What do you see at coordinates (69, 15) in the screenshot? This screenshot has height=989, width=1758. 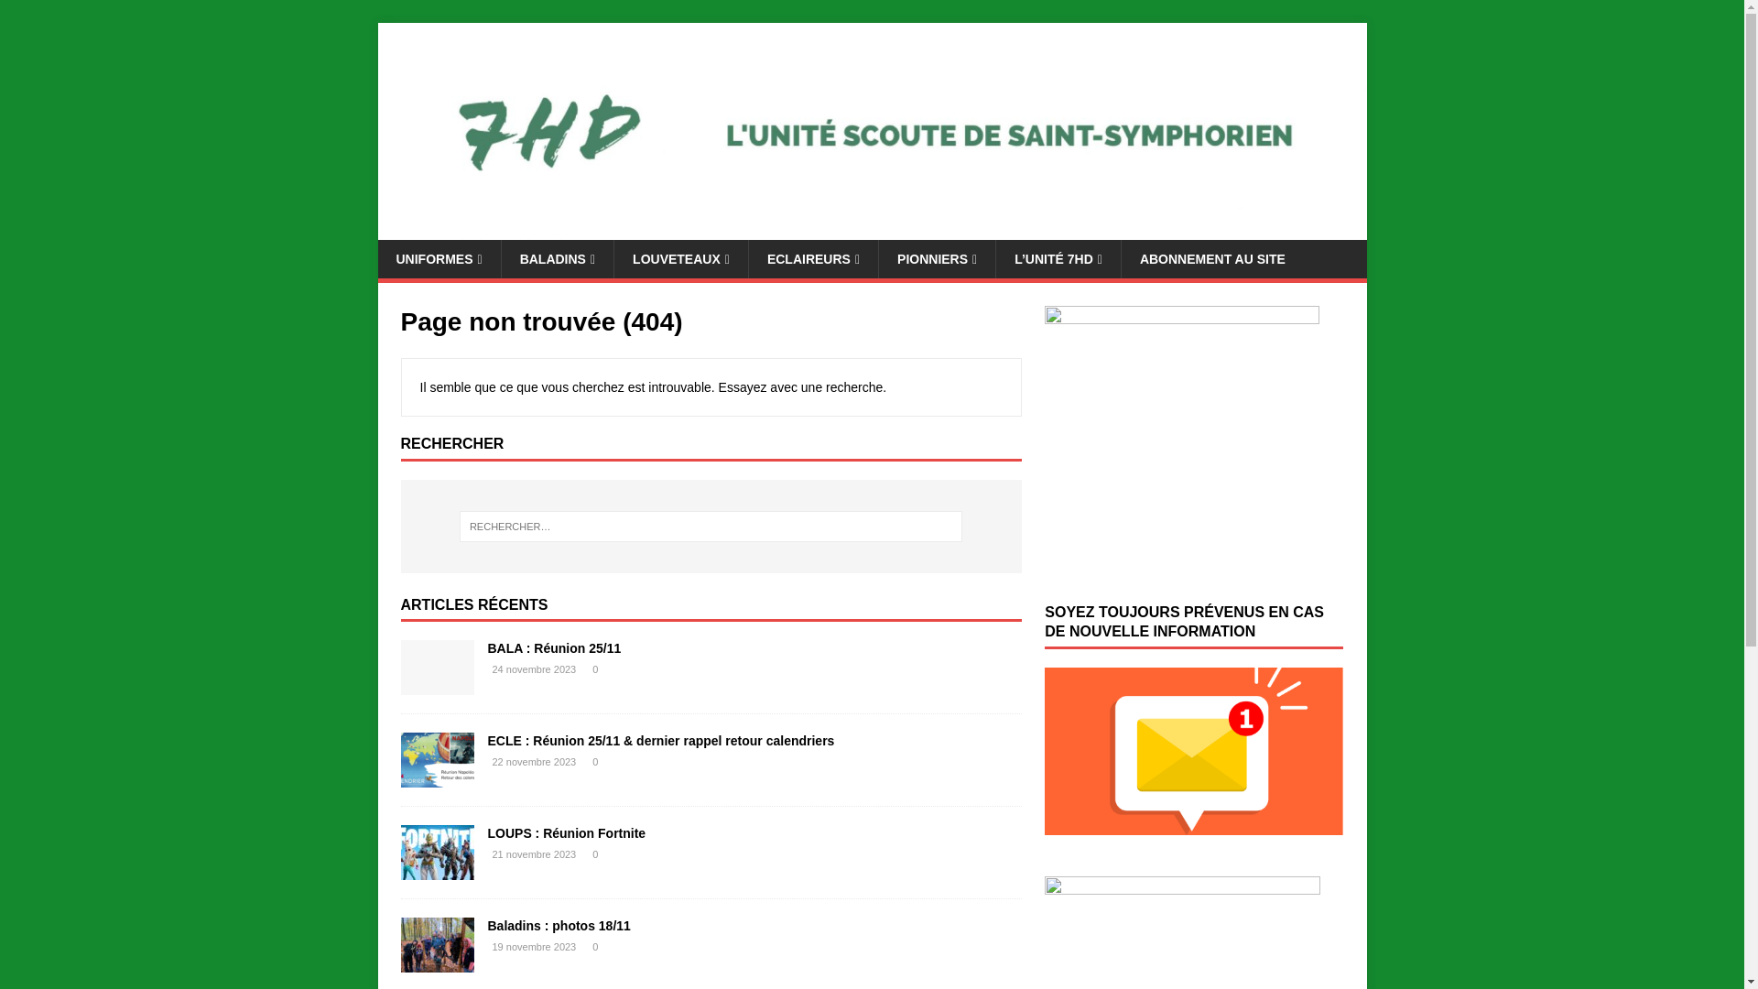 I see `Rechercher` at bounding box center [69, 15].